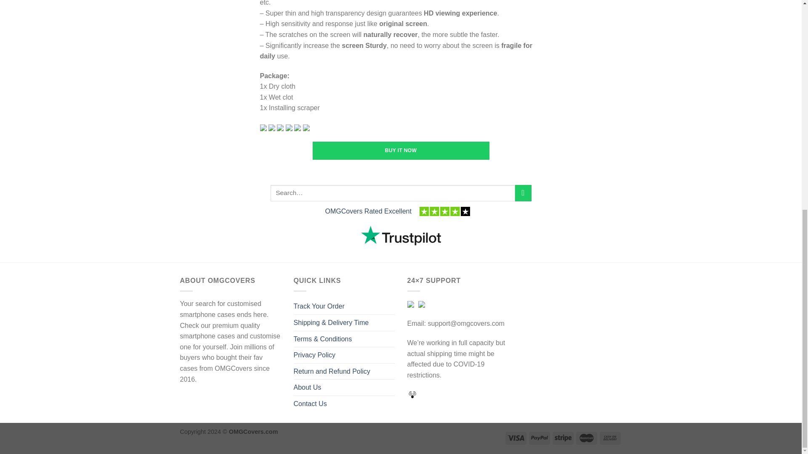 The image size is (808, 454). Describe the element at coordinates (315, 355) in the screenshot. I see `Privacy Policy` at that location.